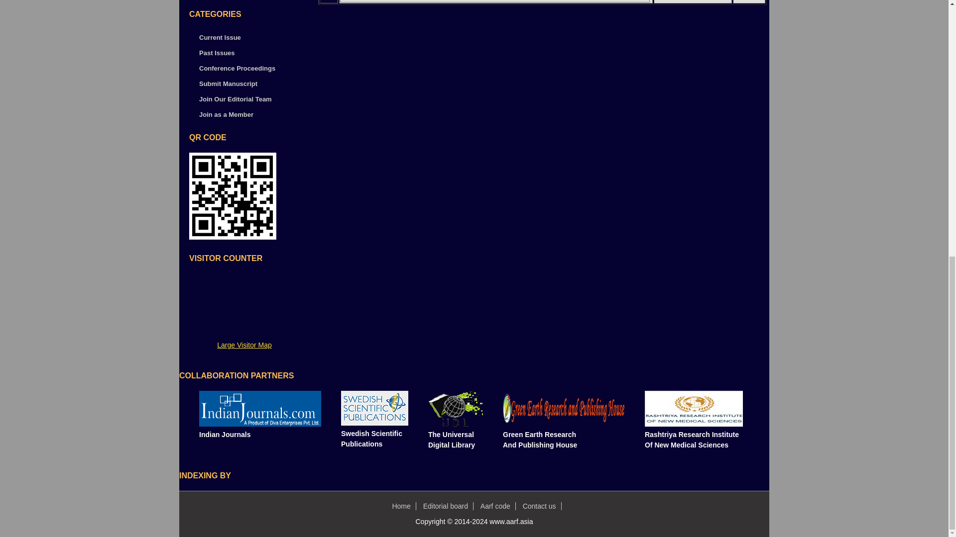  I want to click on Current Issue, so click(220, 38).